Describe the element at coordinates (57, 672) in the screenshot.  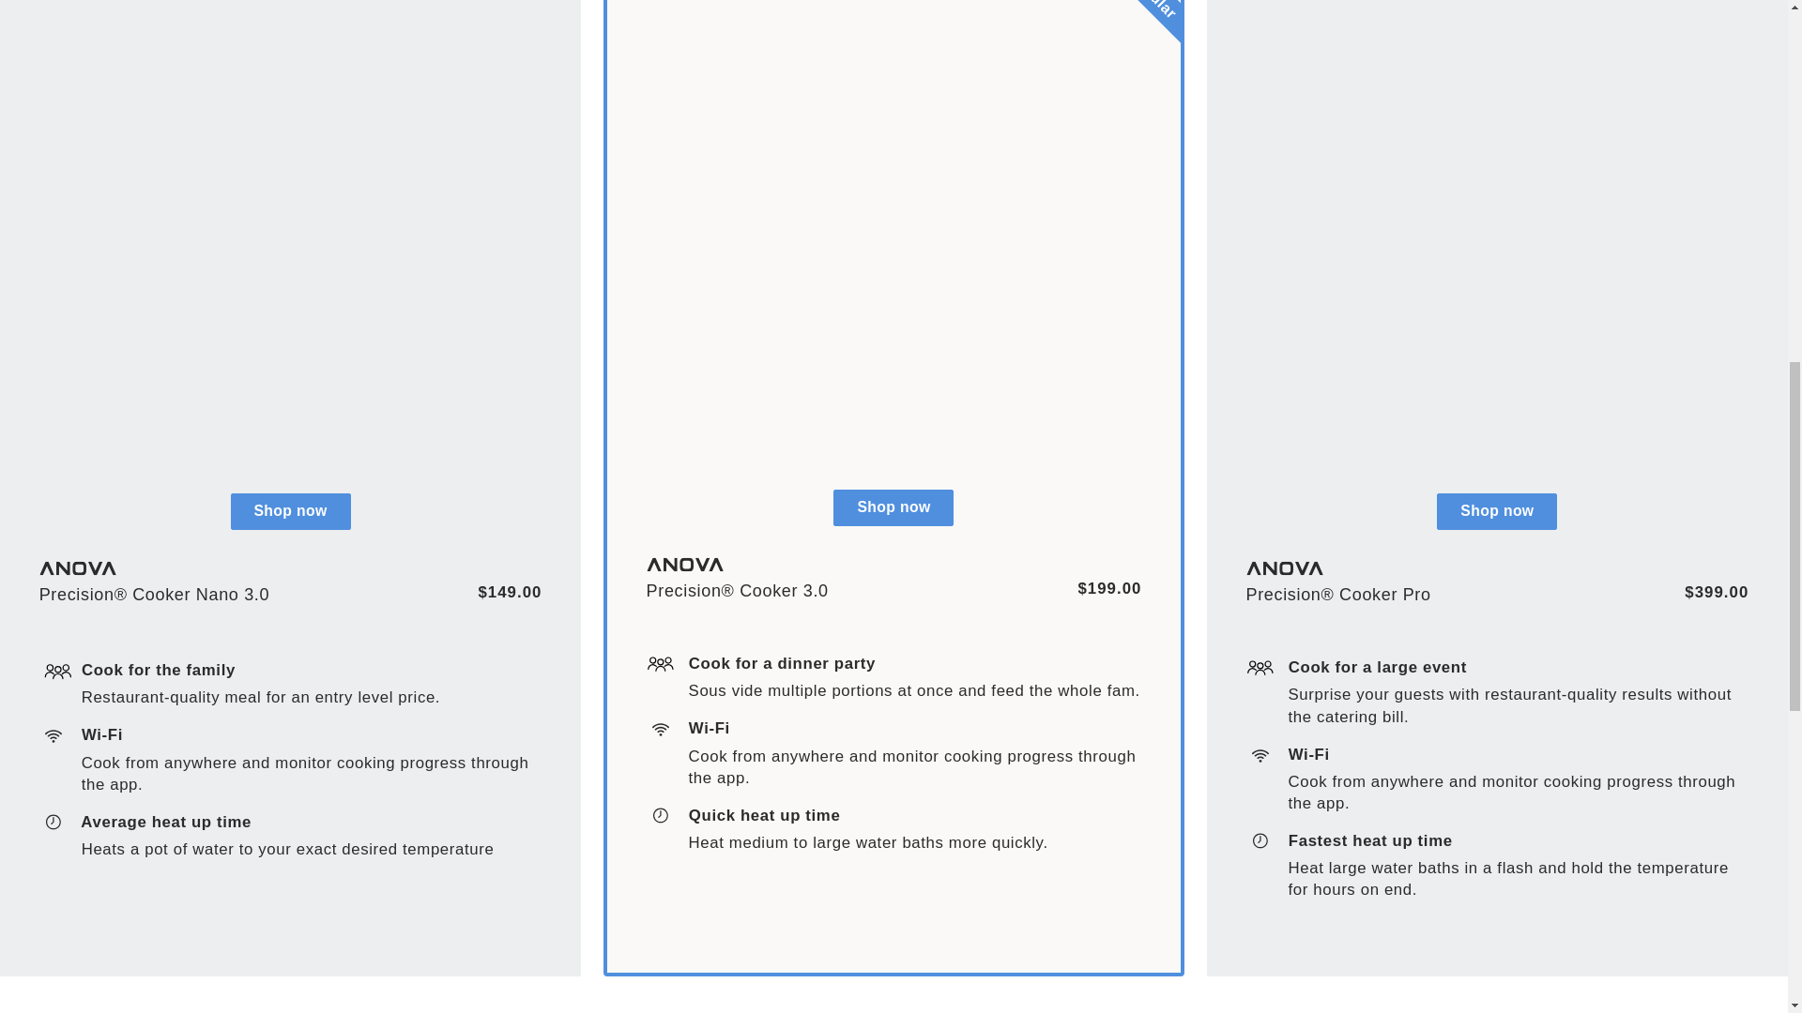
I see `Group 4Created with Sketch.` at that location.